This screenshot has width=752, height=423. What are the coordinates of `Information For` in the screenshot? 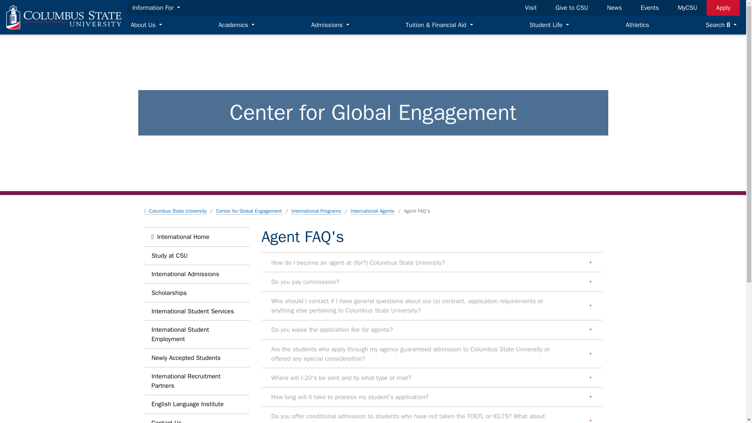 It's located at (156, 8).